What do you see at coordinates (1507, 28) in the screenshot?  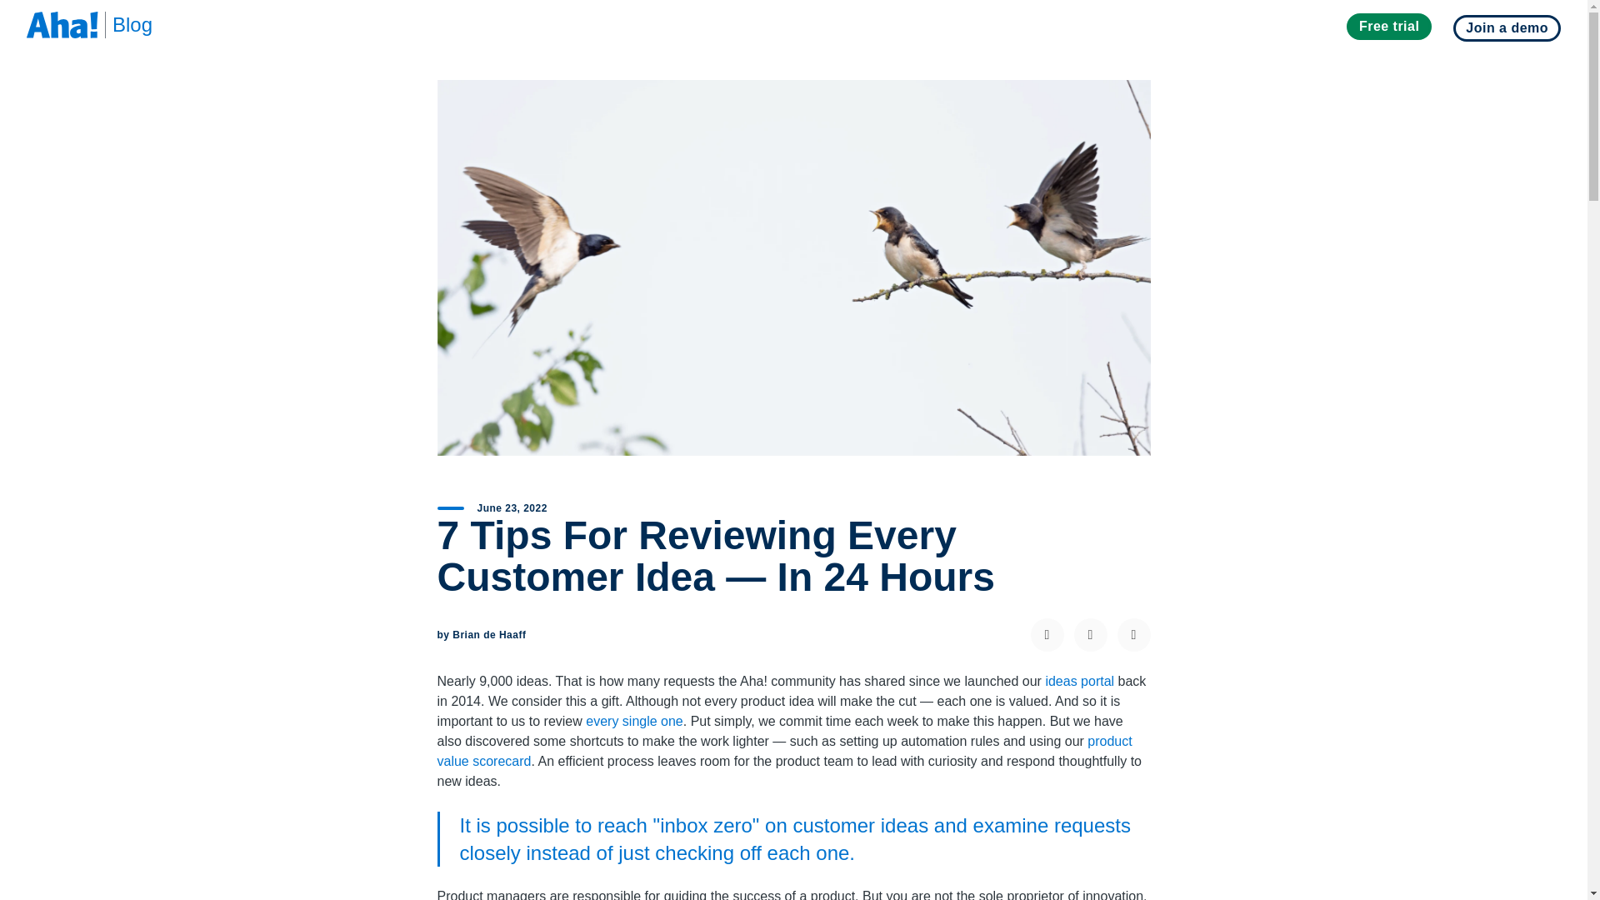 I see `Join a demo` at bounding box center [1507, 28].